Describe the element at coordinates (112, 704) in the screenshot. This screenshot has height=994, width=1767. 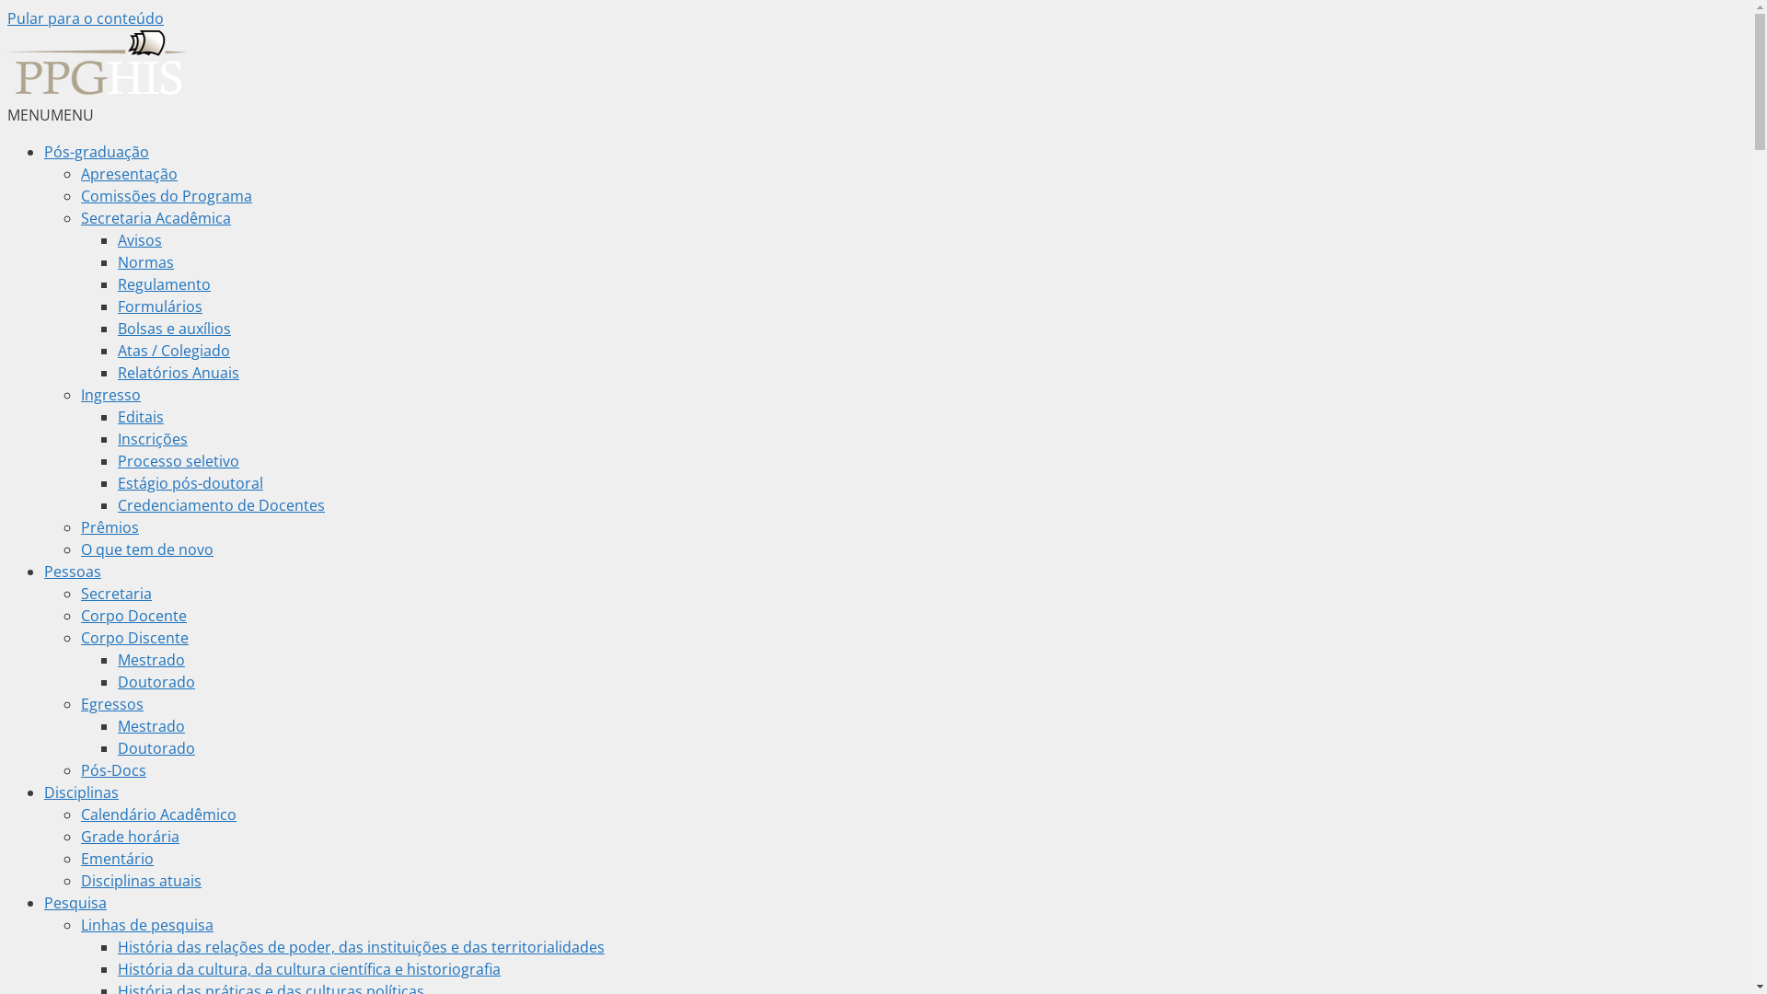
I see `Egressos` at that location.